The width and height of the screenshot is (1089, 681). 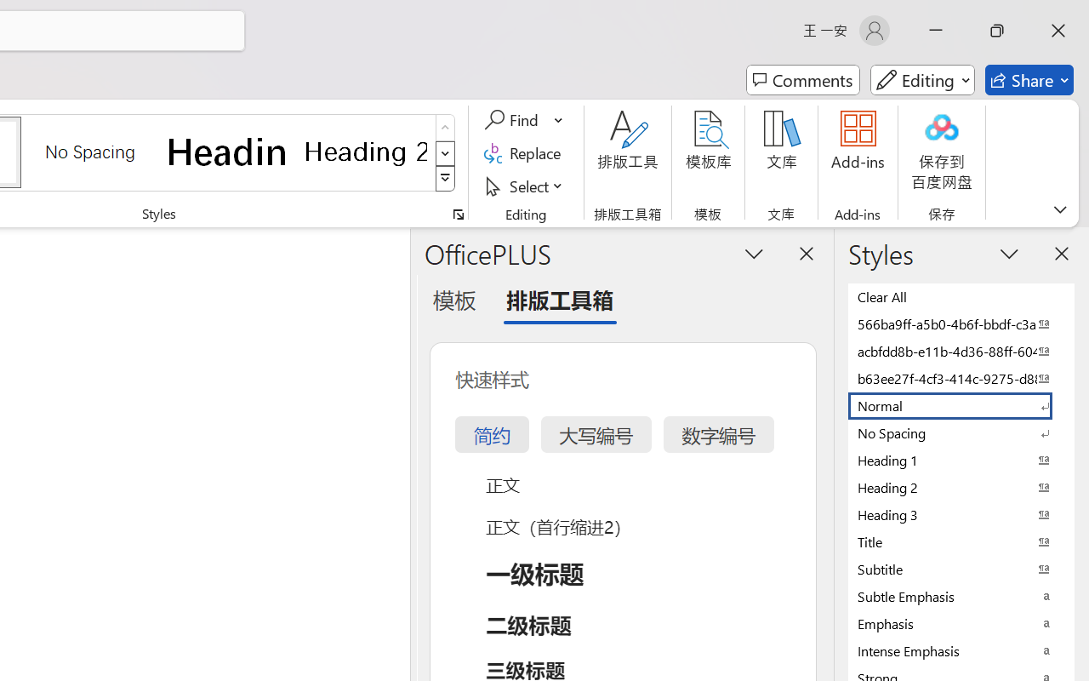 What do you see at coordinates (803, 80) in the screenshot?
I see `Comments` at bounding box center [803, 80].